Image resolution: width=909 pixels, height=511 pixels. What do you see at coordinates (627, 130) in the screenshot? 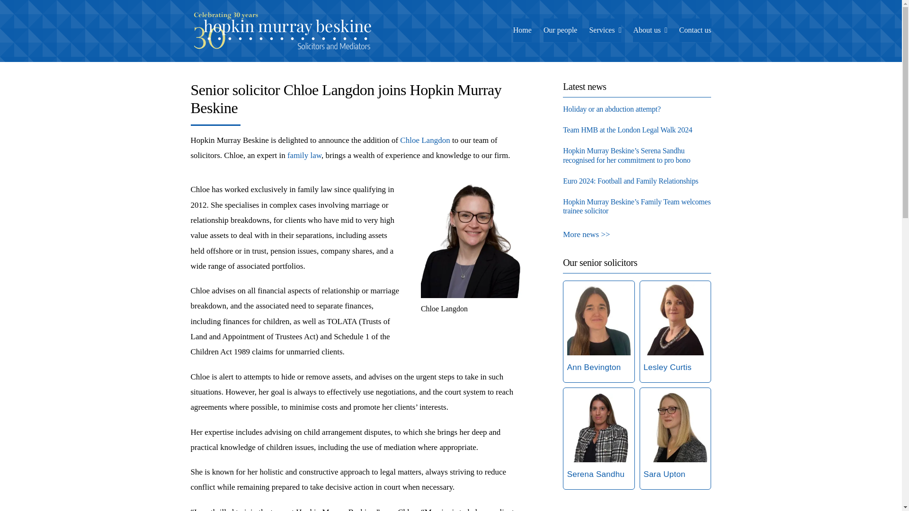
I see `Team HMB at the London Legal Walk 2024` at bounding box center [627, 130].